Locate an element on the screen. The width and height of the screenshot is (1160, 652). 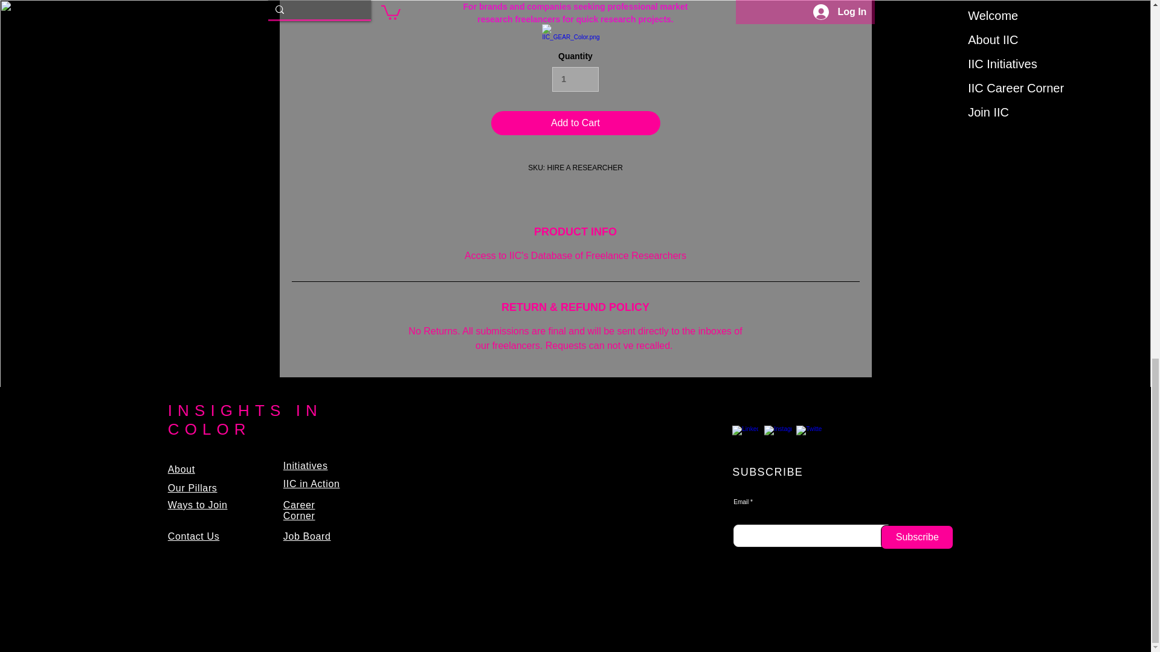
Contact Us is located at coordinates (194, 536).